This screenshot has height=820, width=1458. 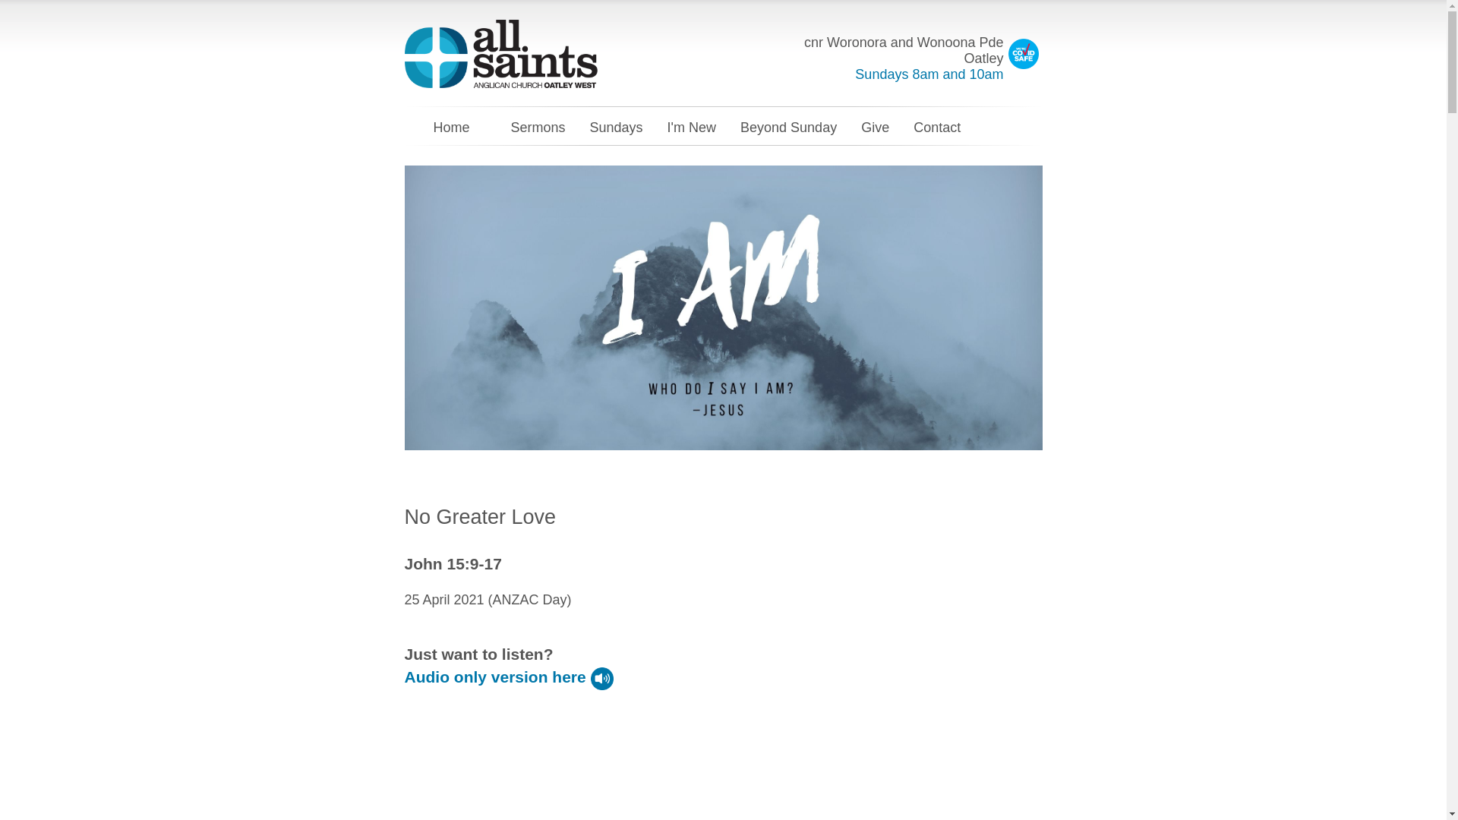 I want to click on Sundays 8am and 10am, so click(x=929, y=74).